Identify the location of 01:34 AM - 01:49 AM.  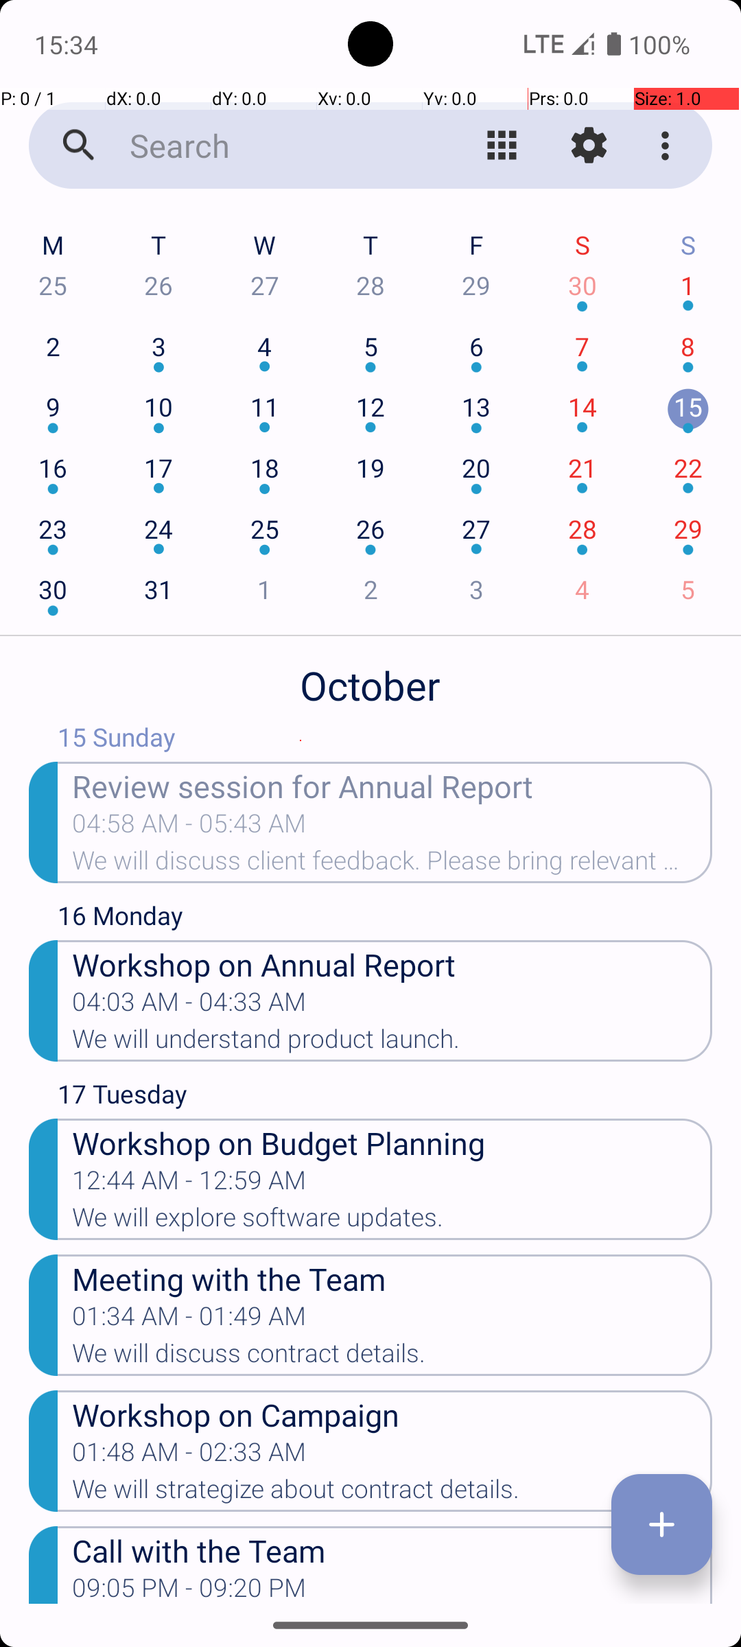
(189, 1320).